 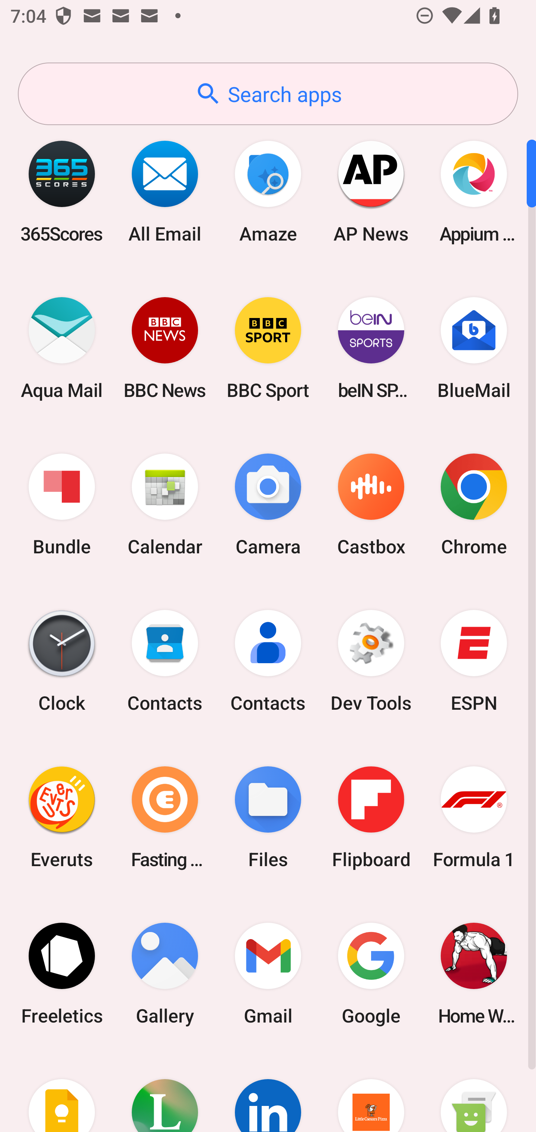 I want to click on 365Scores, so click(x=62, y=191).